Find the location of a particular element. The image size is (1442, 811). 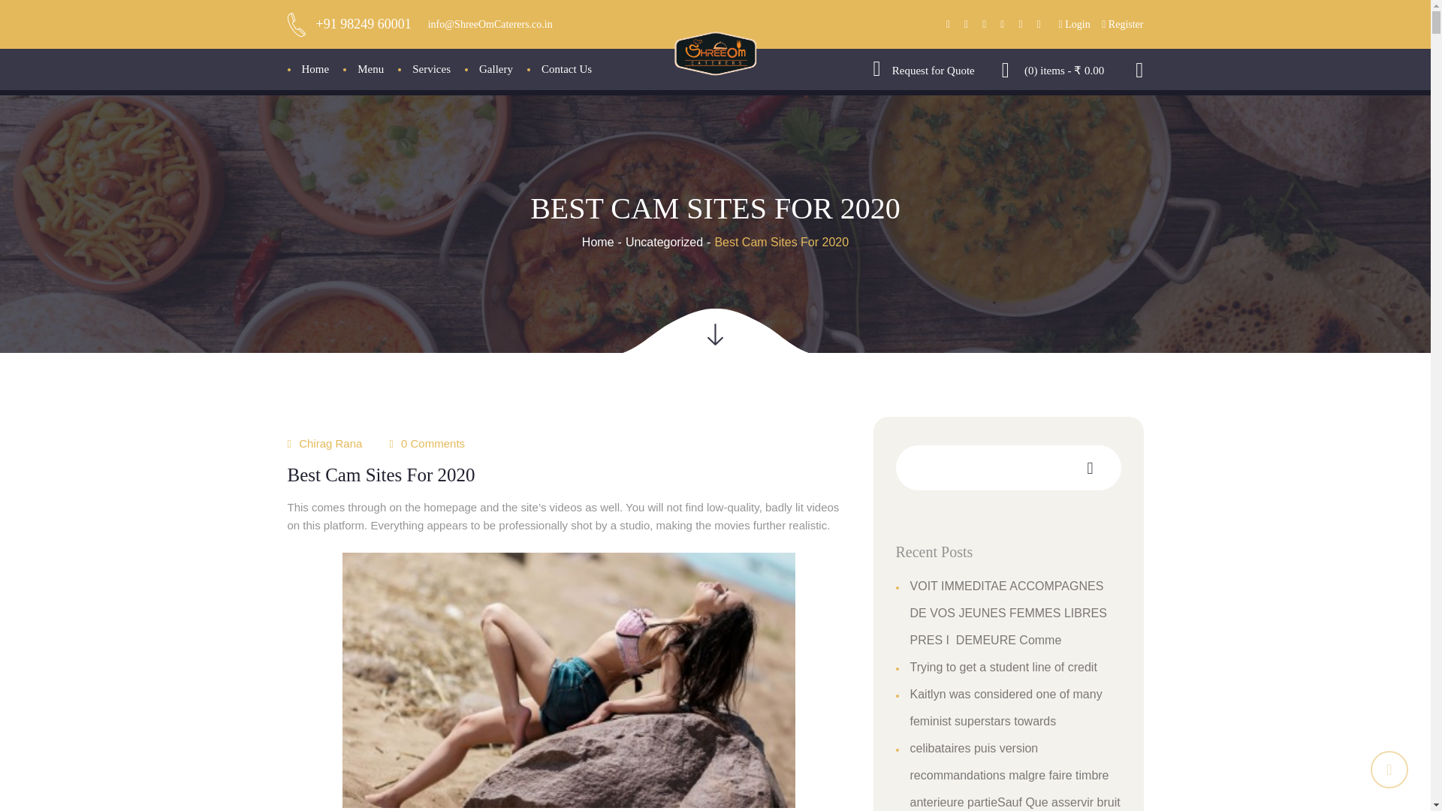

Request for Quote is located at coordinates (924, 71).